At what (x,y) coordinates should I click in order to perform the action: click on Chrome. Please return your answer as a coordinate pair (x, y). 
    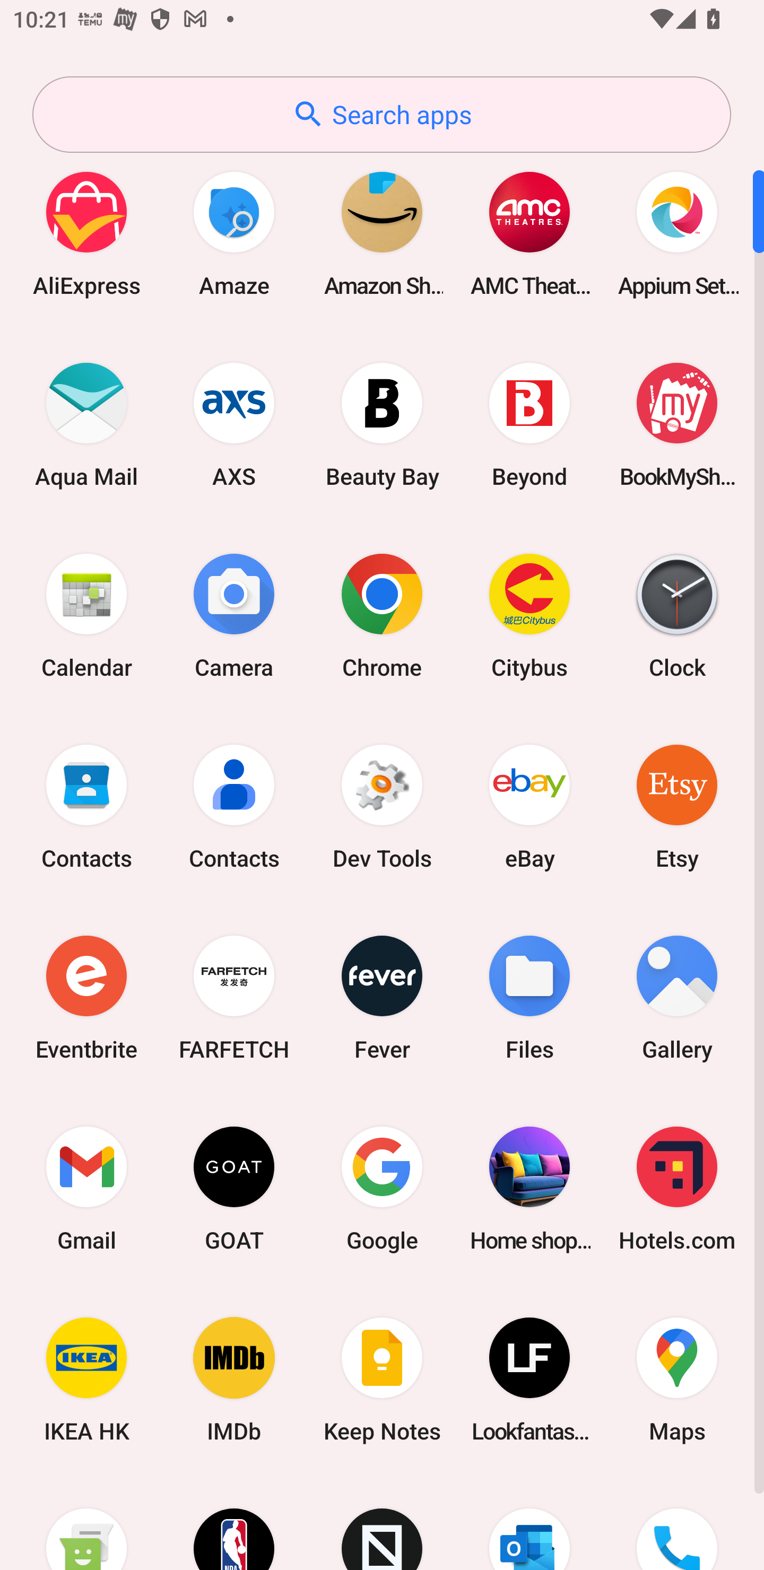
    Looking at the image, I should click on (382, 615).